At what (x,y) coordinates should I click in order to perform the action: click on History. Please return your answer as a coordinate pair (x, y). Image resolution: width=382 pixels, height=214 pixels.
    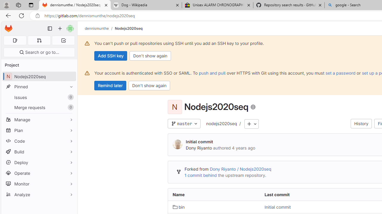
    Looking at the image, I should click on (361, 124).